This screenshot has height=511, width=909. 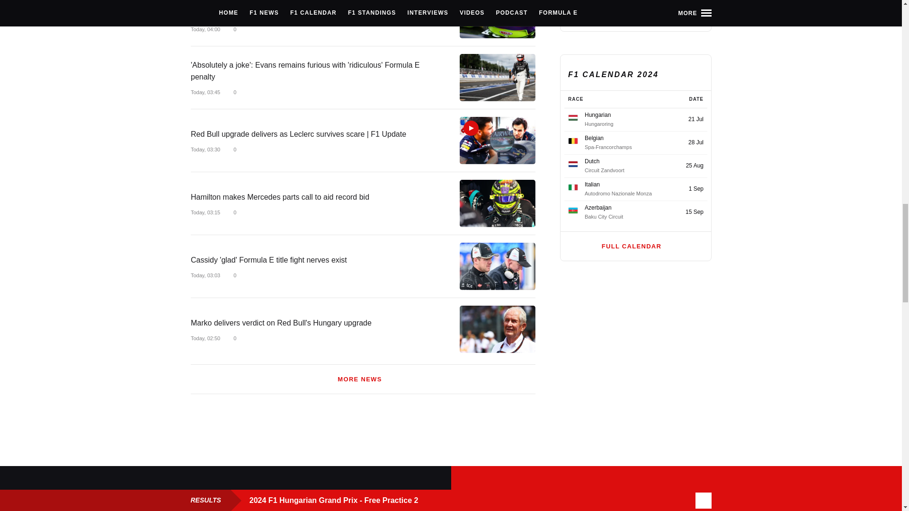 What do you see at coordinates (205, 29) in the screenshot?
I see `Saturday 20 July 2024 at 04:00` at bounding box center [205, 29].